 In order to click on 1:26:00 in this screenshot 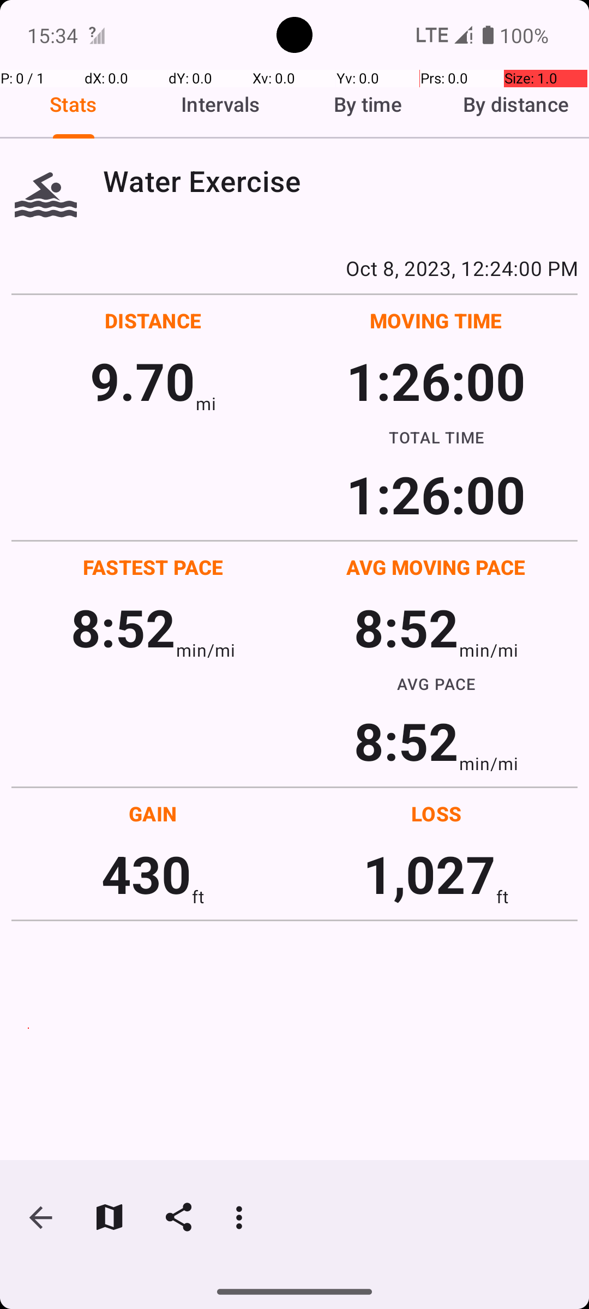, I will do `click(436, 381)`.